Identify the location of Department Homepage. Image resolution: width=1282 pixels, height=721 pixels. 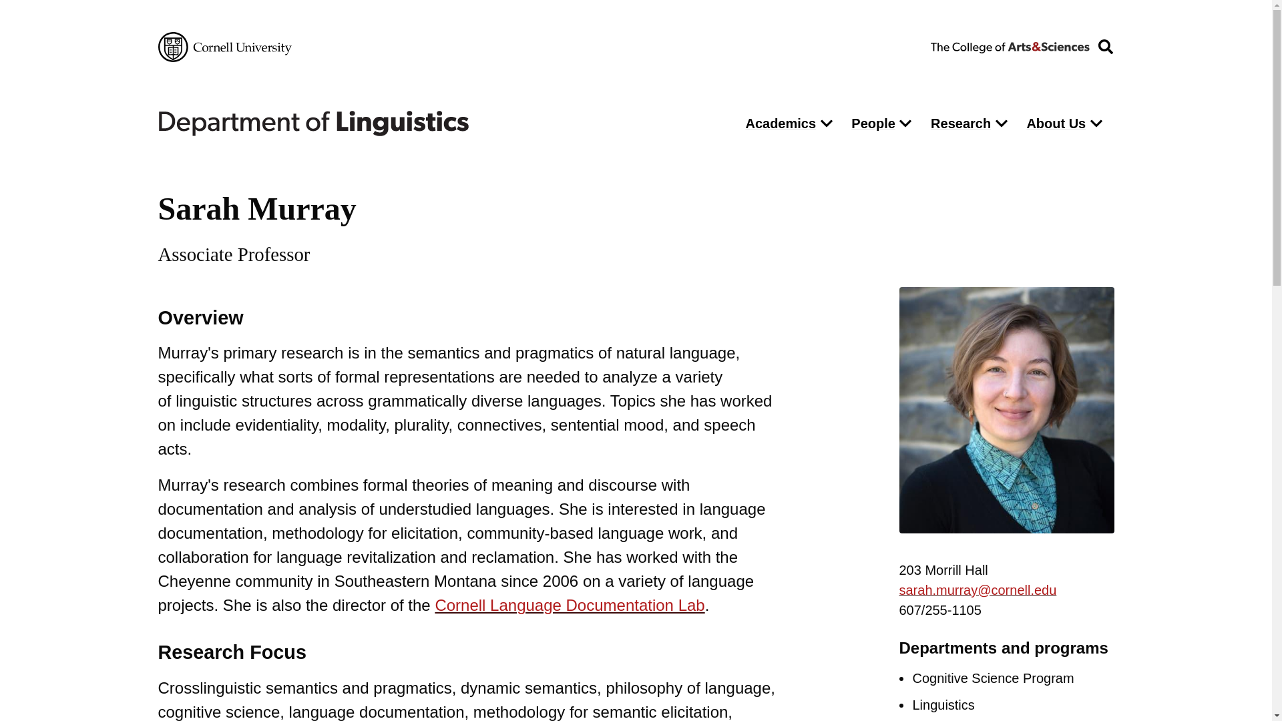
(439, 124).